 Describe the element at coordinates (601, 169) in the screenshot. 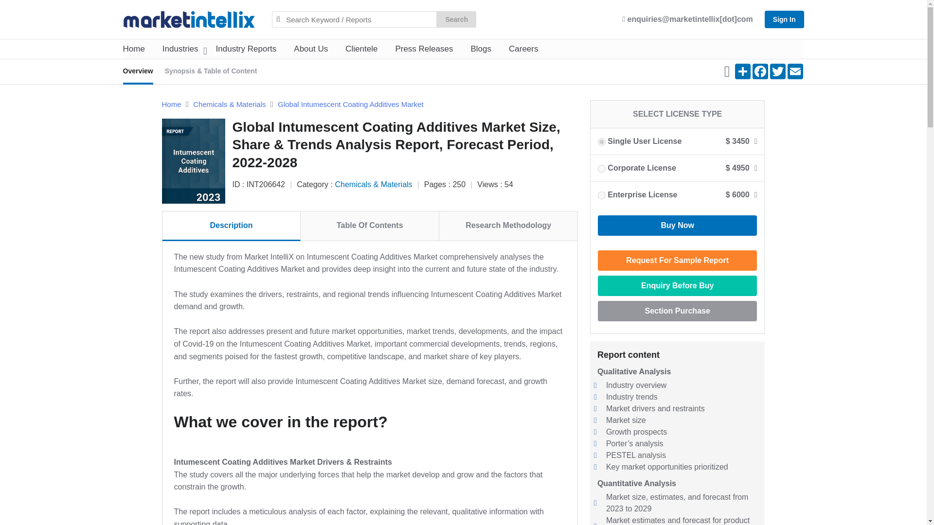

I see `3` at that location.